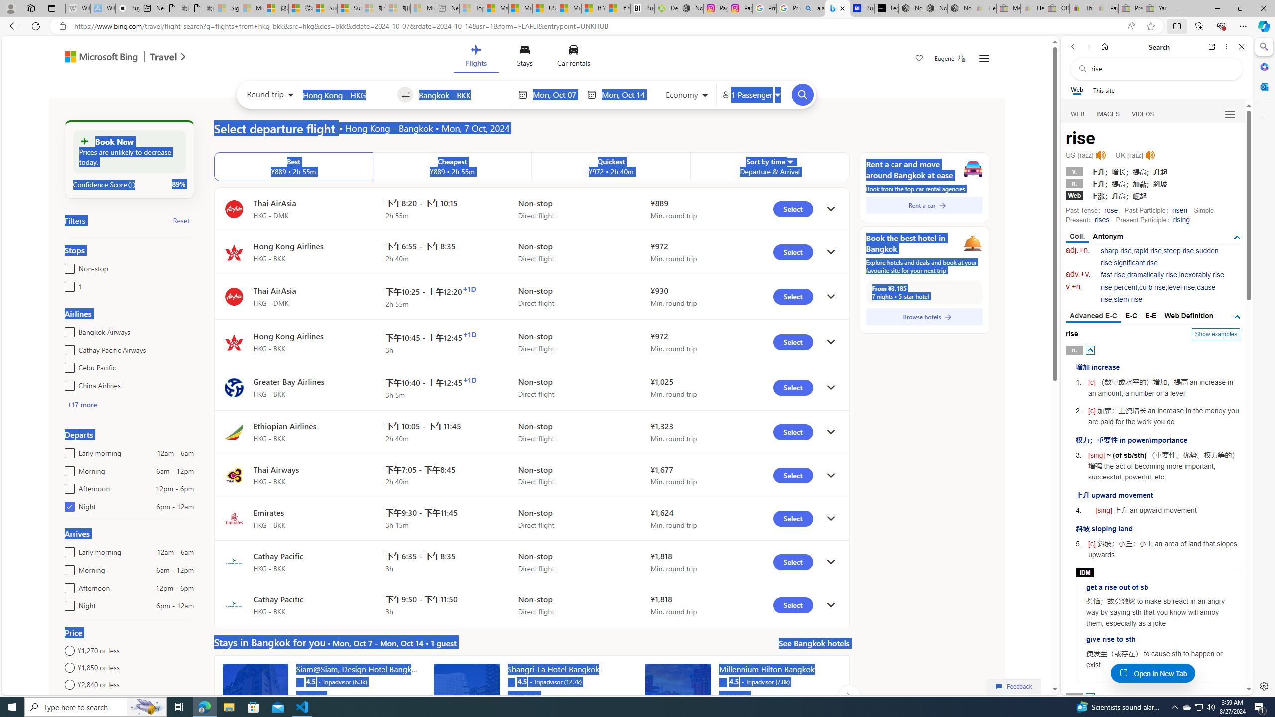 This screenshot has height=717, width=1275. I want to click on rapid rise, so click(1147, 251).